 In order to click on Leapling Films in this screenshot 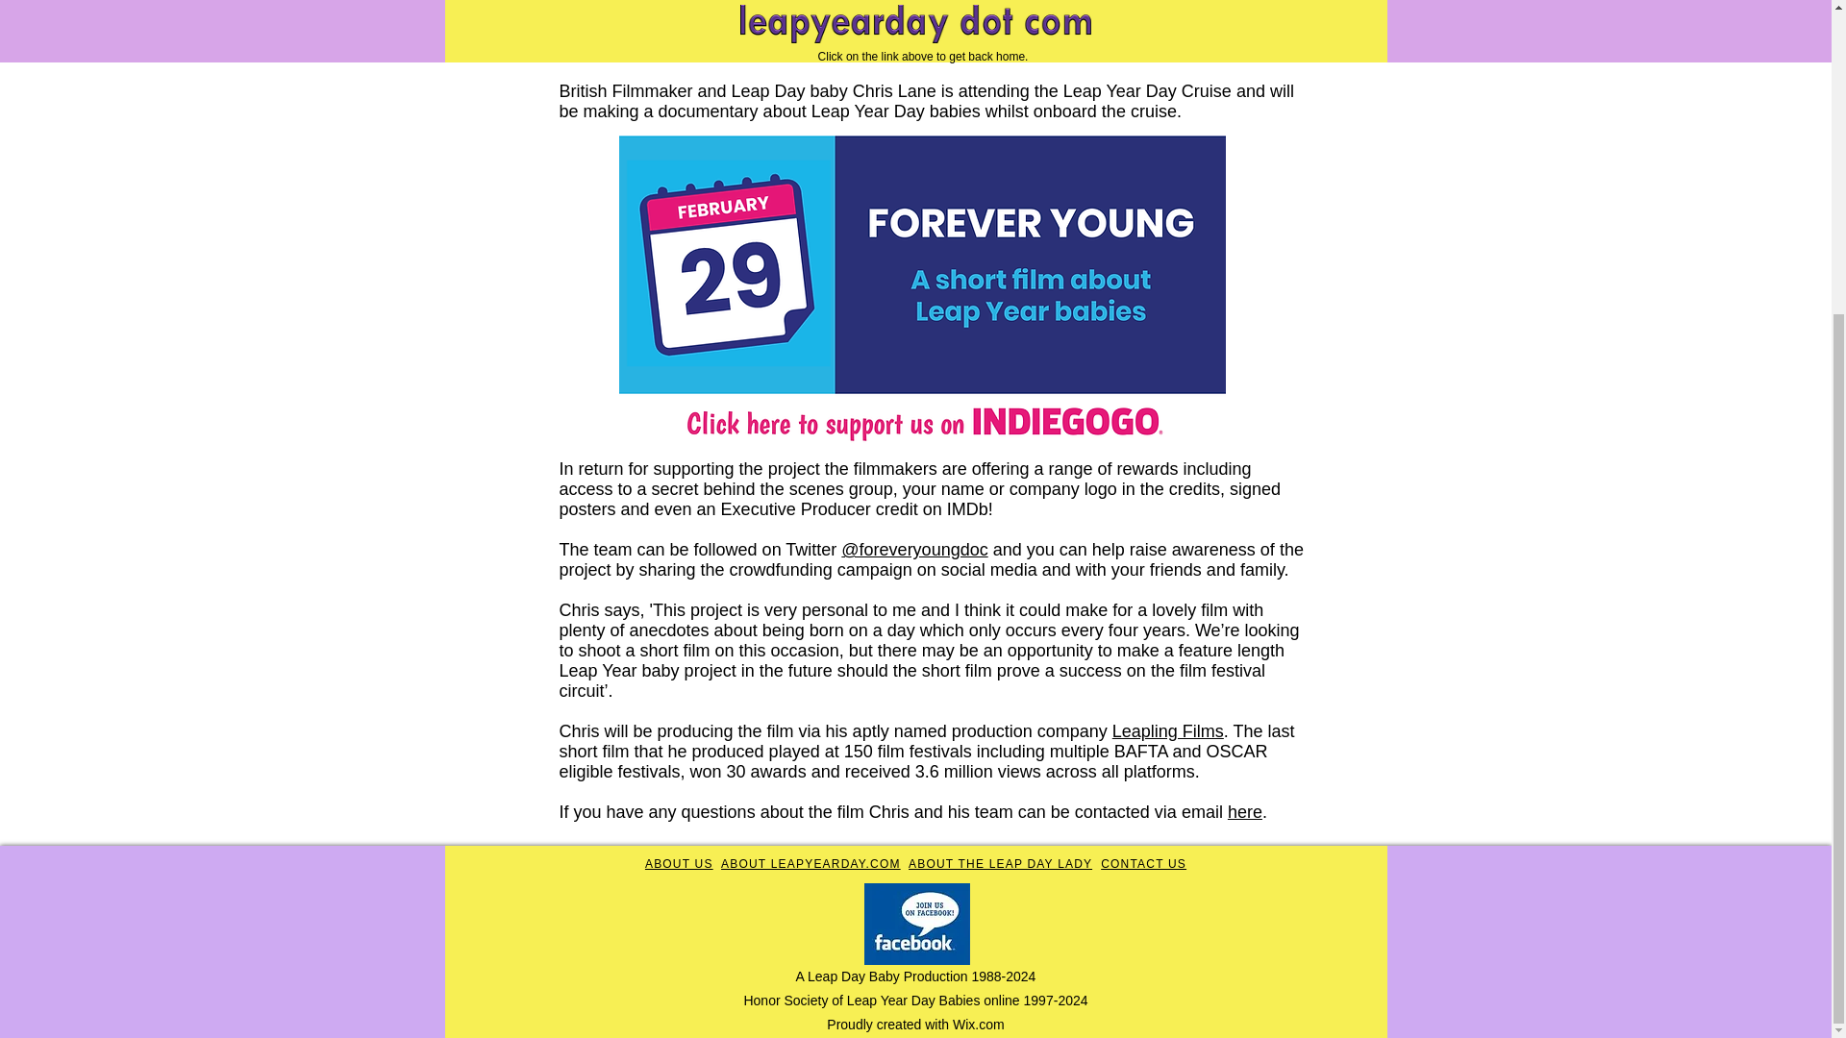, I will do `click(1167, 730)`.